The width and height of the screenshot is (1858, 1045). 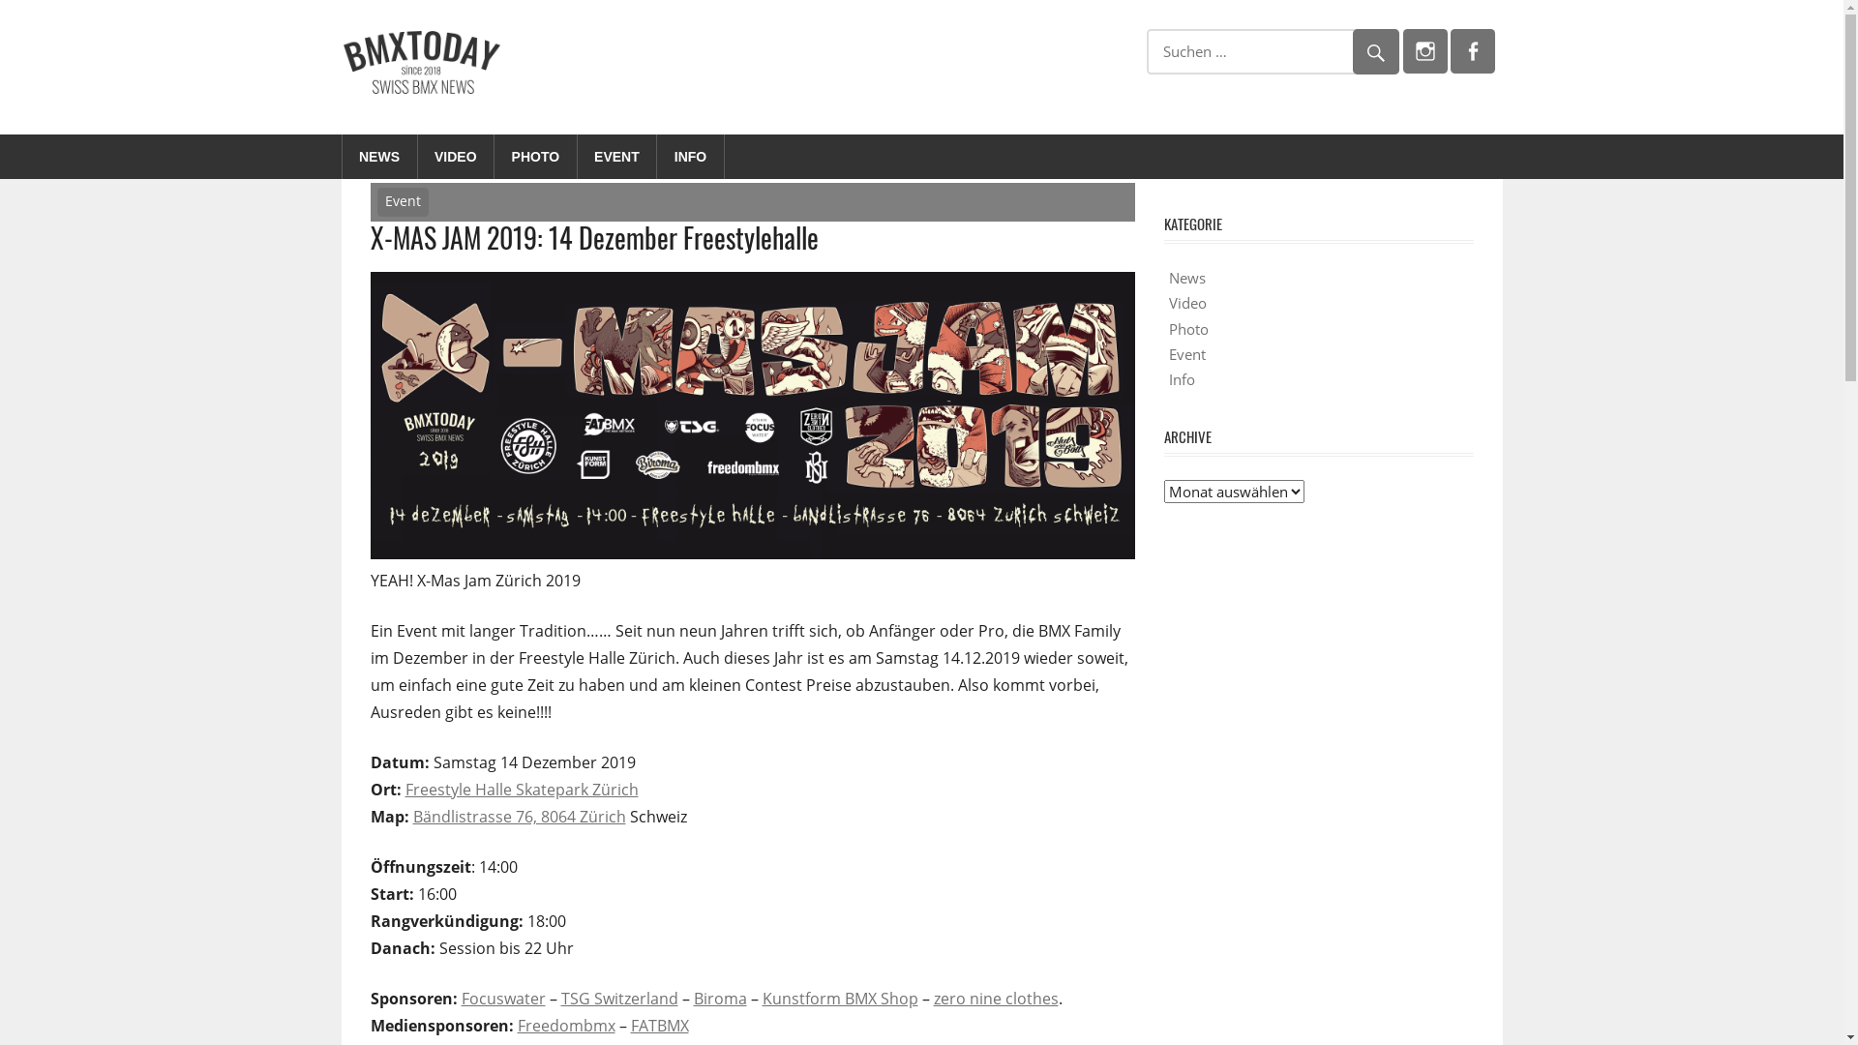 I want to click on Photo, so click(x=1188, y=329).